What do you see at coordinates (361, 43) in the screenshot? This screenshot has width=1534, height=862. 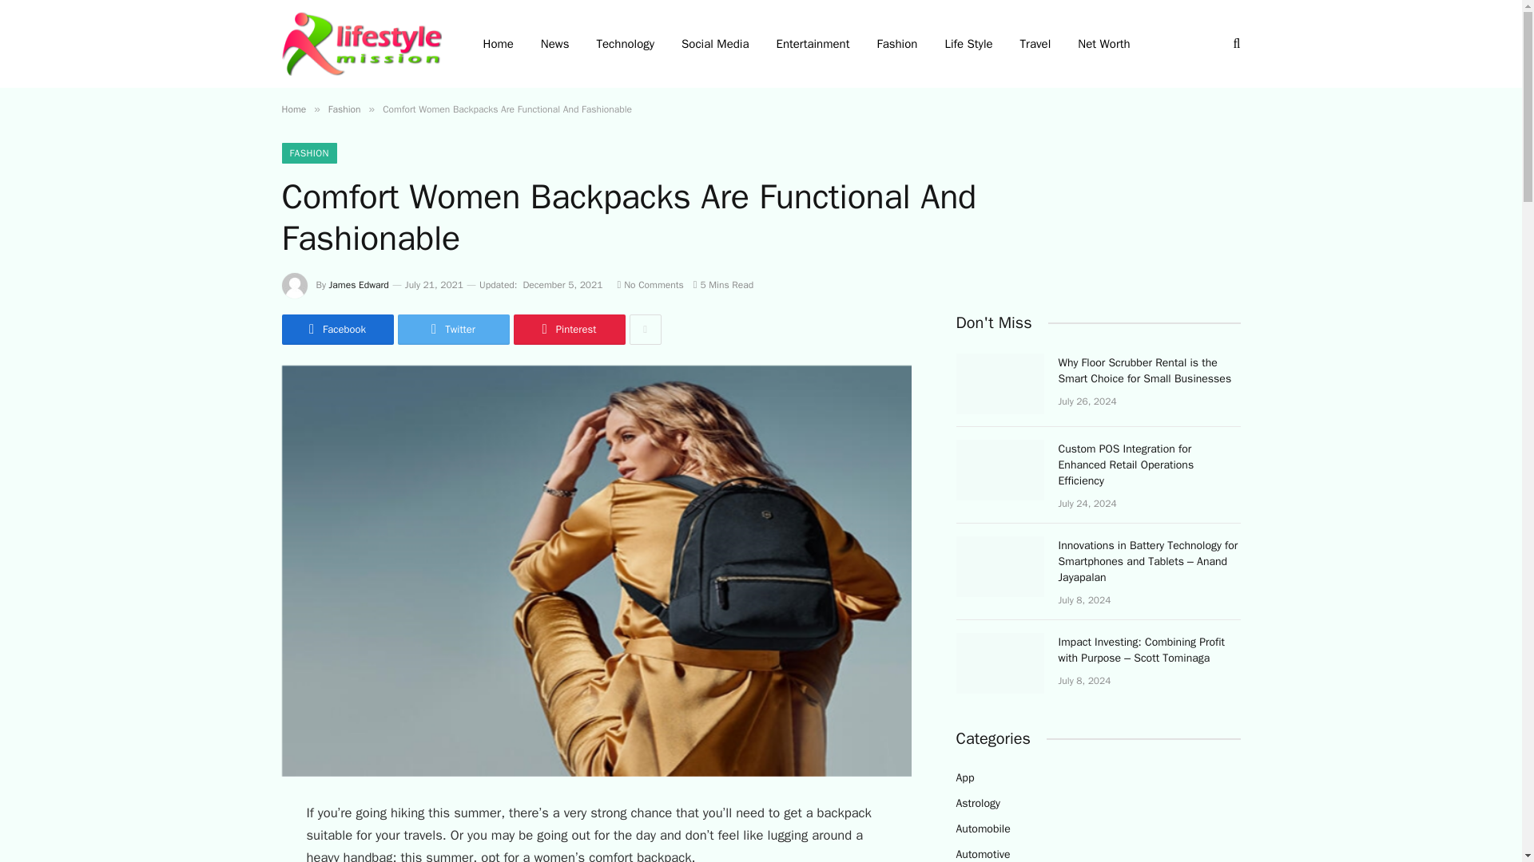 I see `Lifestylemission` at bounding box center [361, 43].